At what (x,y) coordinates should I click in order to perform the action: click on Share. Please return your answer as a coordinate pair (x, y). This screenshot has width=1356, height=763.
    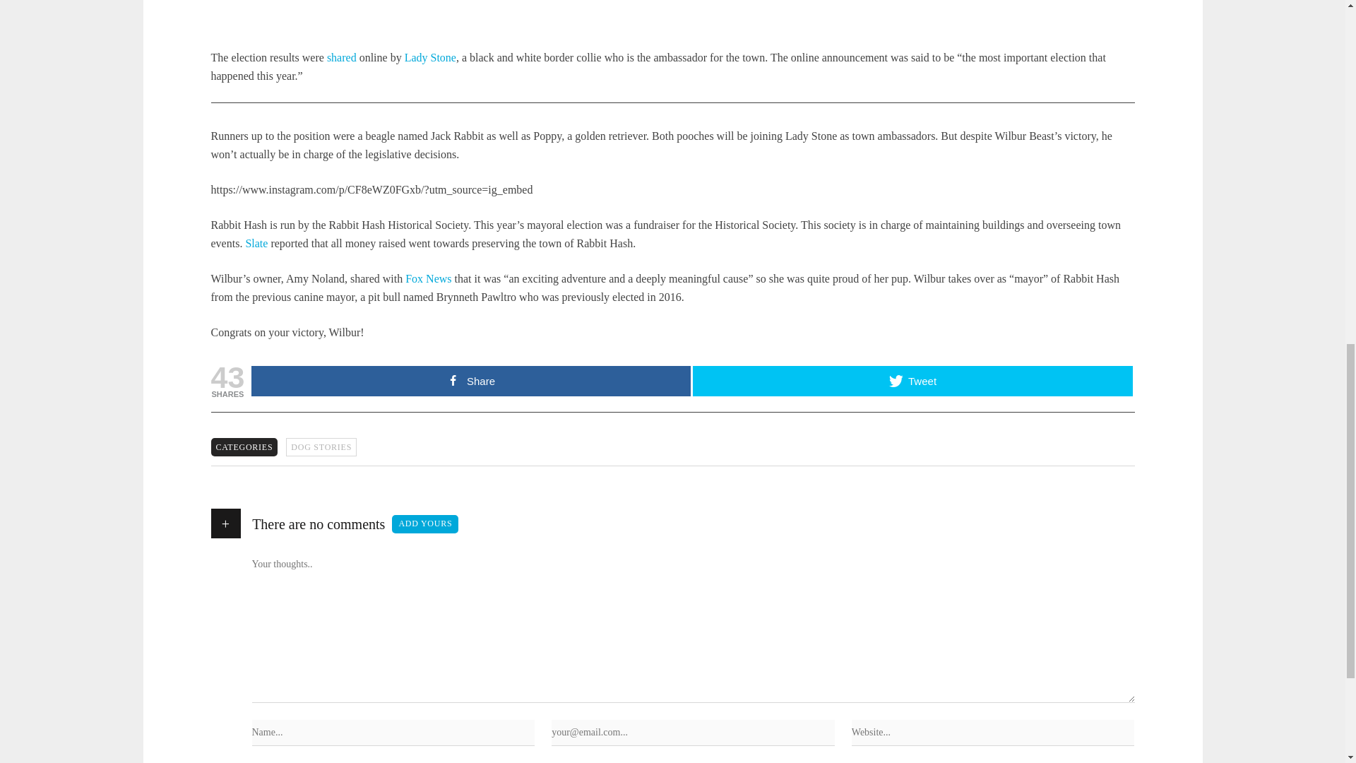
    Looking at the image, I should click on (470, 381).